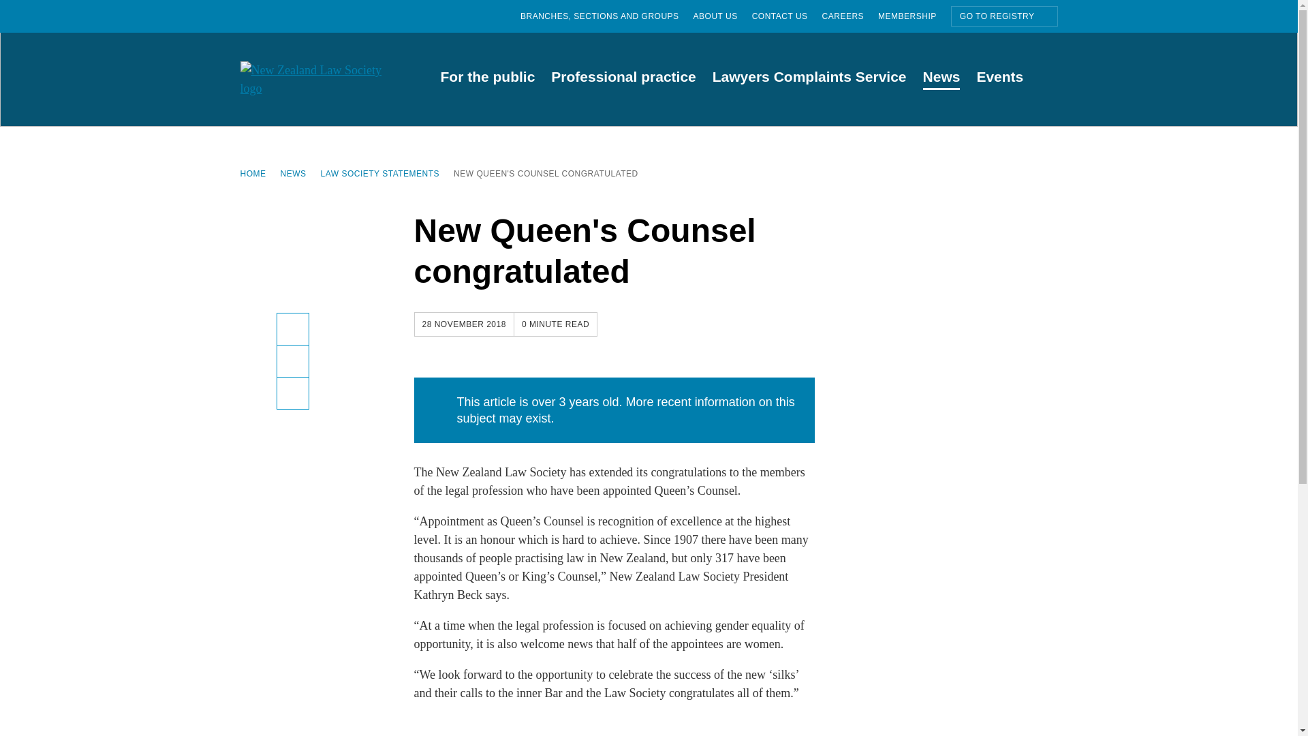 This screenshot has height=736, width=1308. Describe the element at coordinates (623, 79) in the screenshot. I see `Professional practice` at that location.